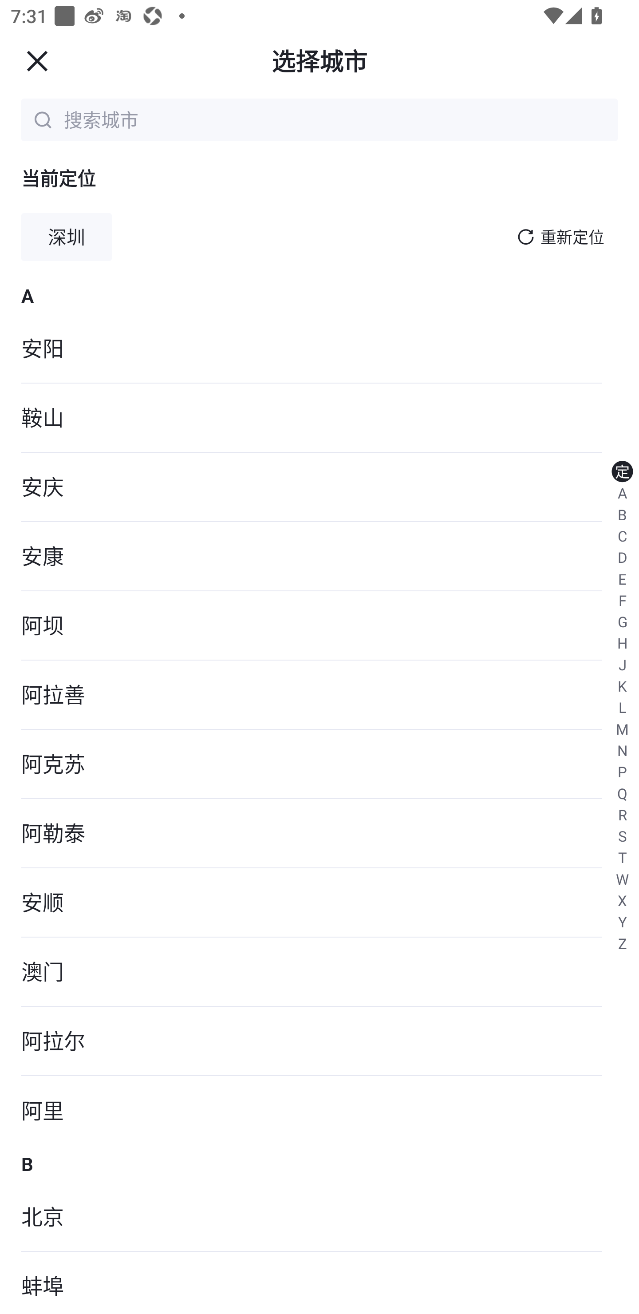 The width and height of the screenshot is (639, 1314). What do you see at coordinates (319, 764) in the screenshot?
I see `阿克苏` at bounding box center [319, 764].